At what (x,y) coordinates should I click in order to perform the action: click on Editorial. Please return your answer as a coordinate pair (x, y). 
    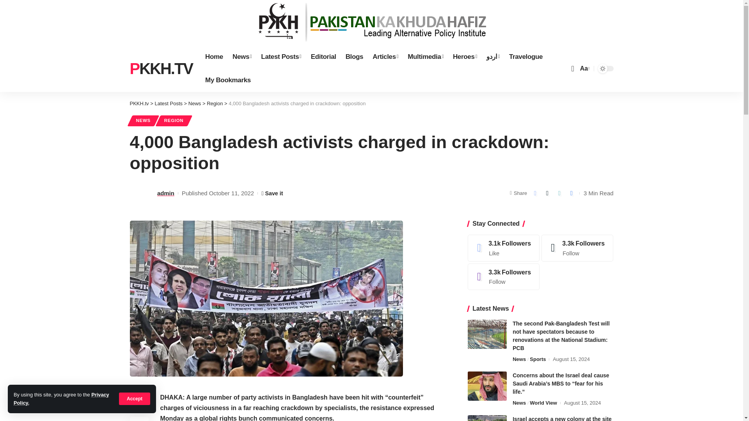
    Looking at the image, I should click on (323, 57).